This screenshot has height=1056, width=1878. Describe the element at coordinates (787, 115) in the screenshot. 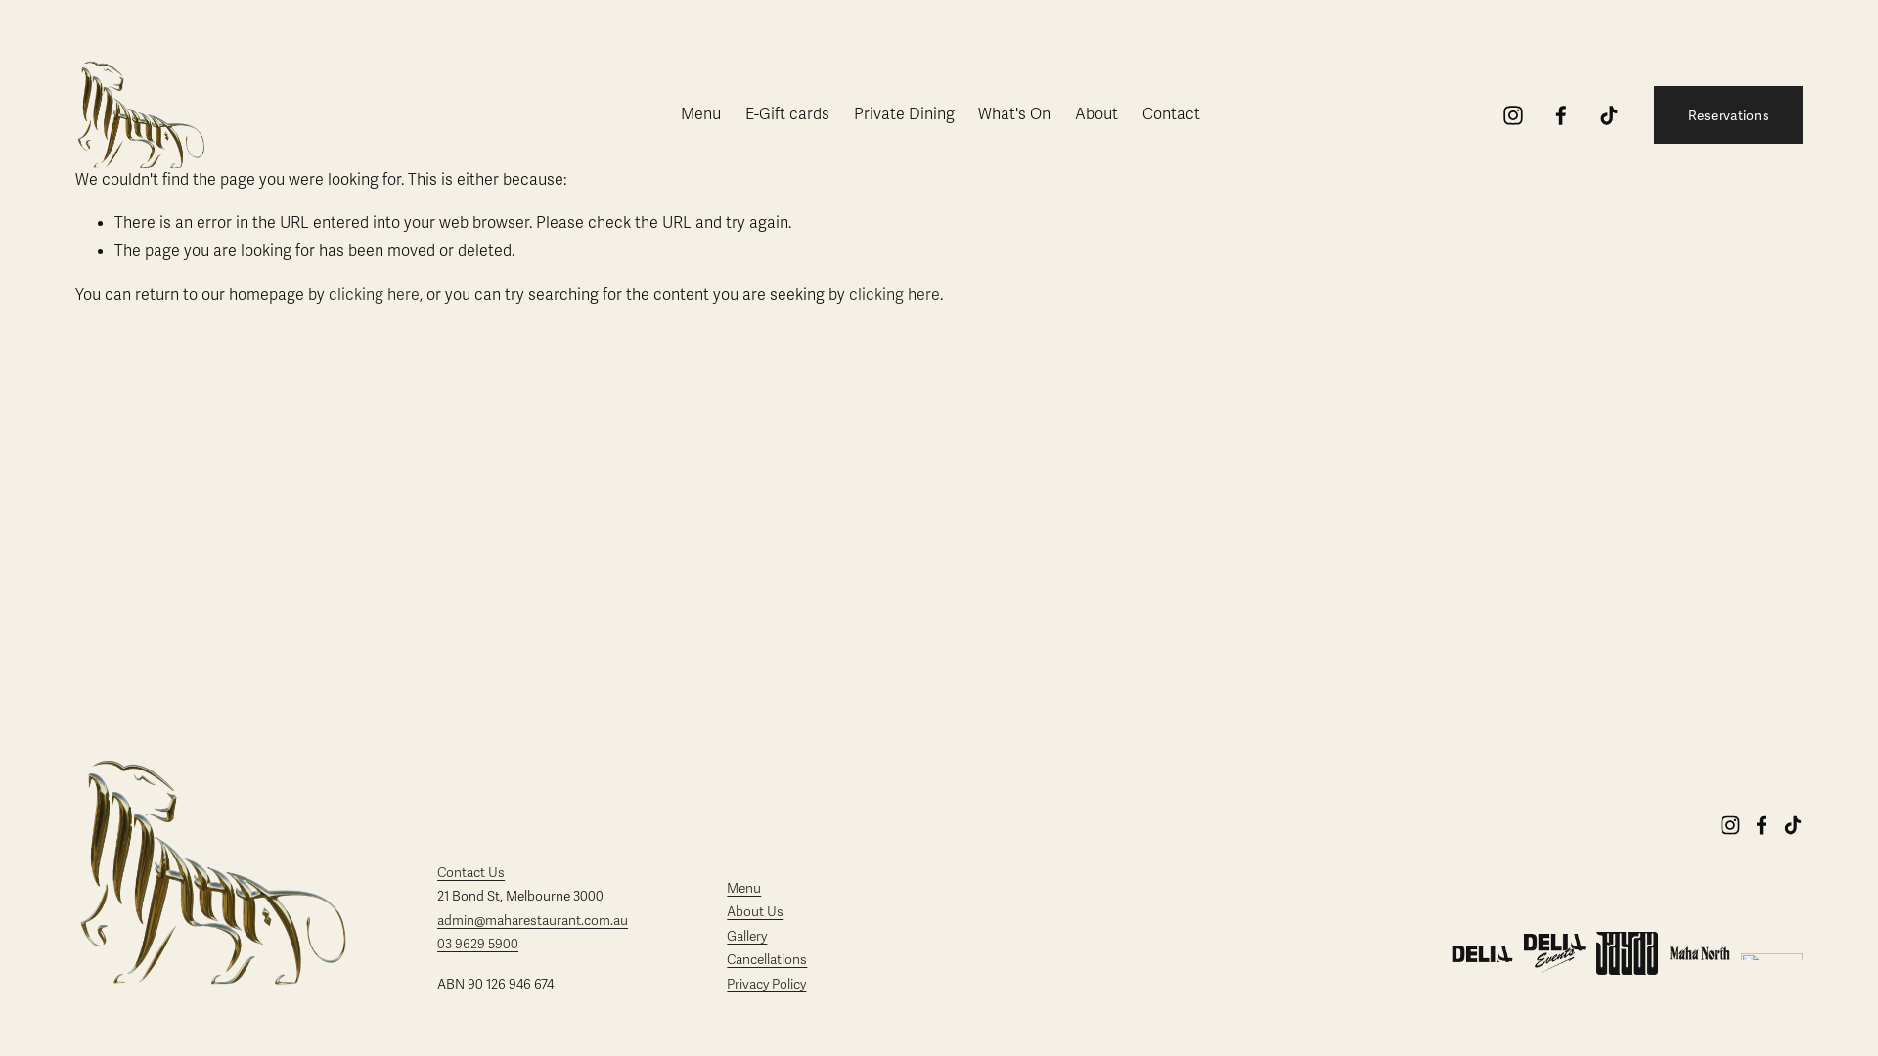

I see `E-Gift cards` at that location.